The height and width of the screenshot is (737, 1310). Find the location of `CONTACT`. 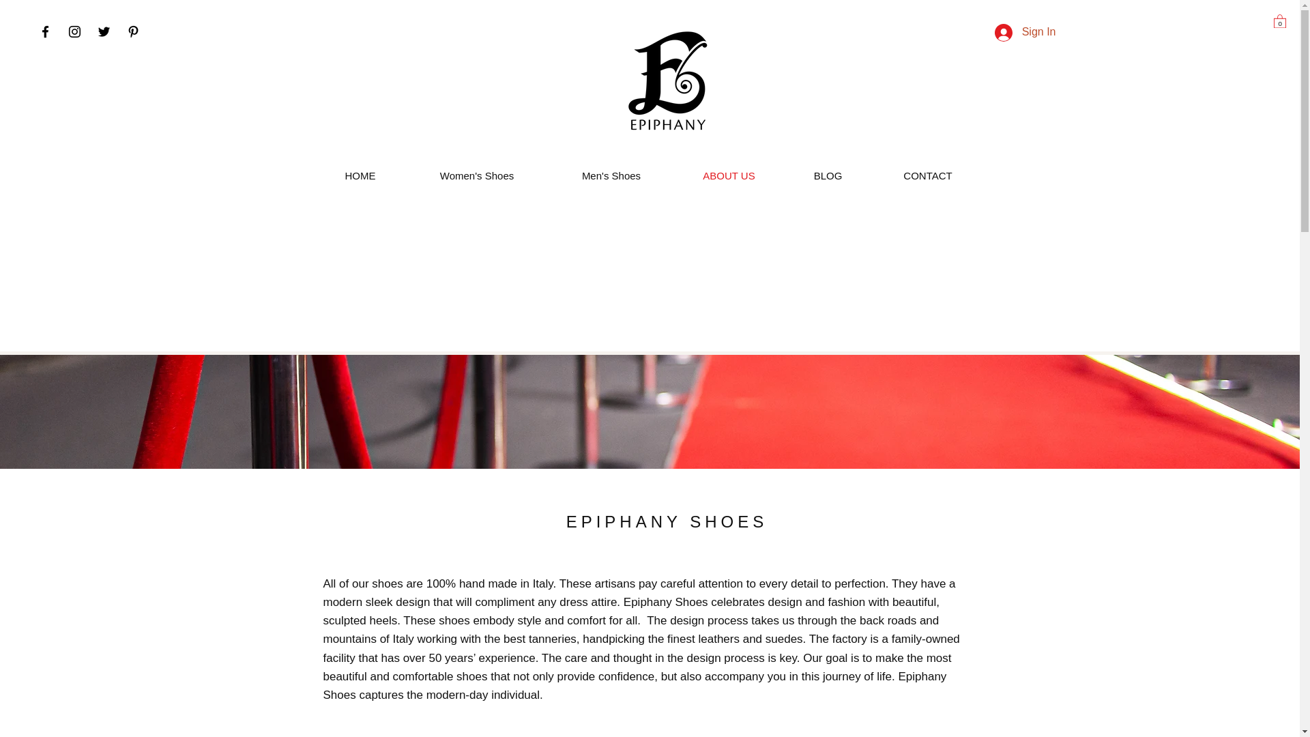

CONTACT is located at coordinates (928, 176).